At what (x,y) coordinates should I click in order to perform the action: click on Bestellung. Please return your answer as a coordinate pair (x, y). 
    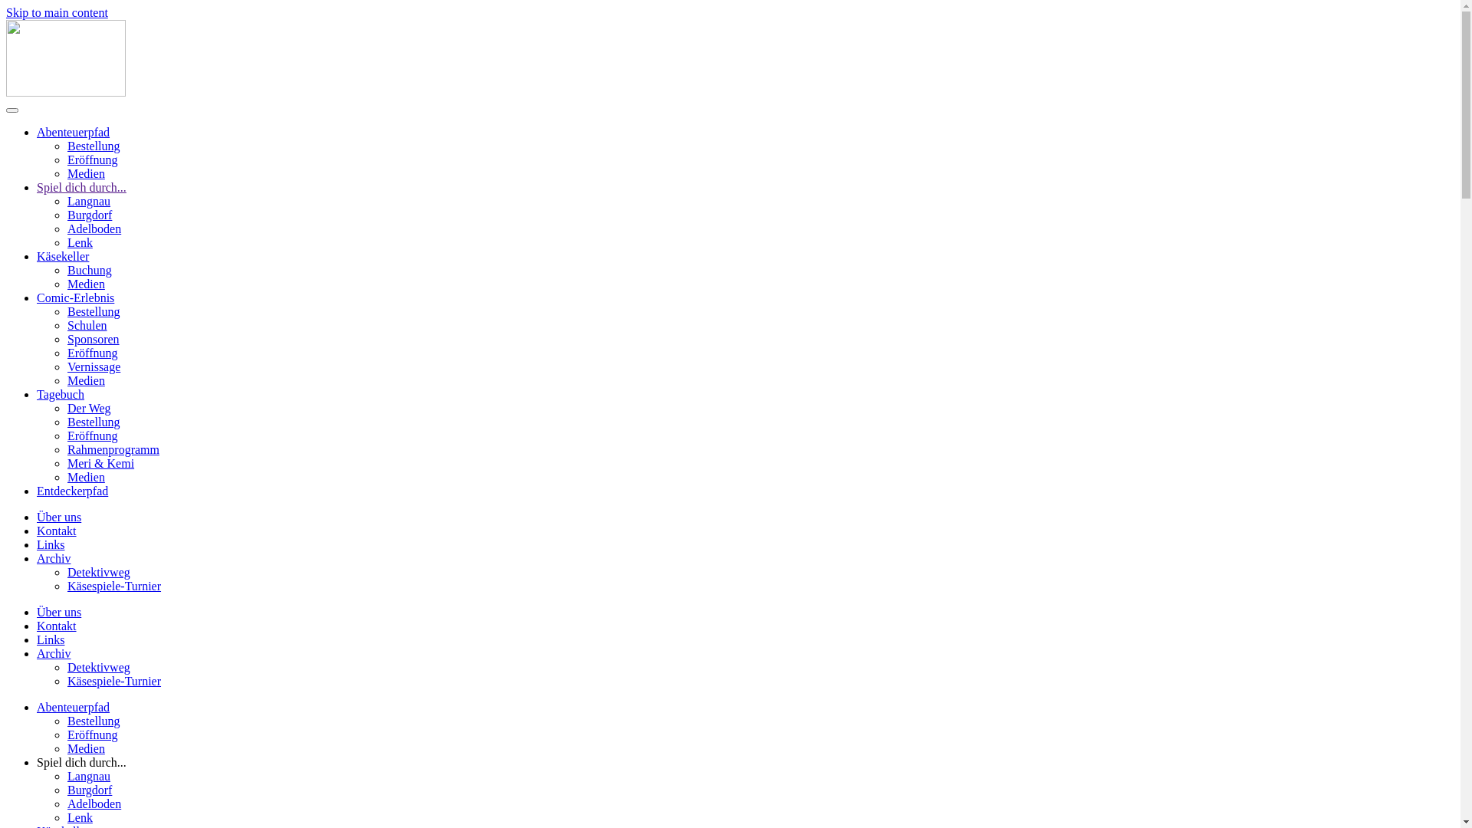
    Looking at the image, I should click on (94, 146).